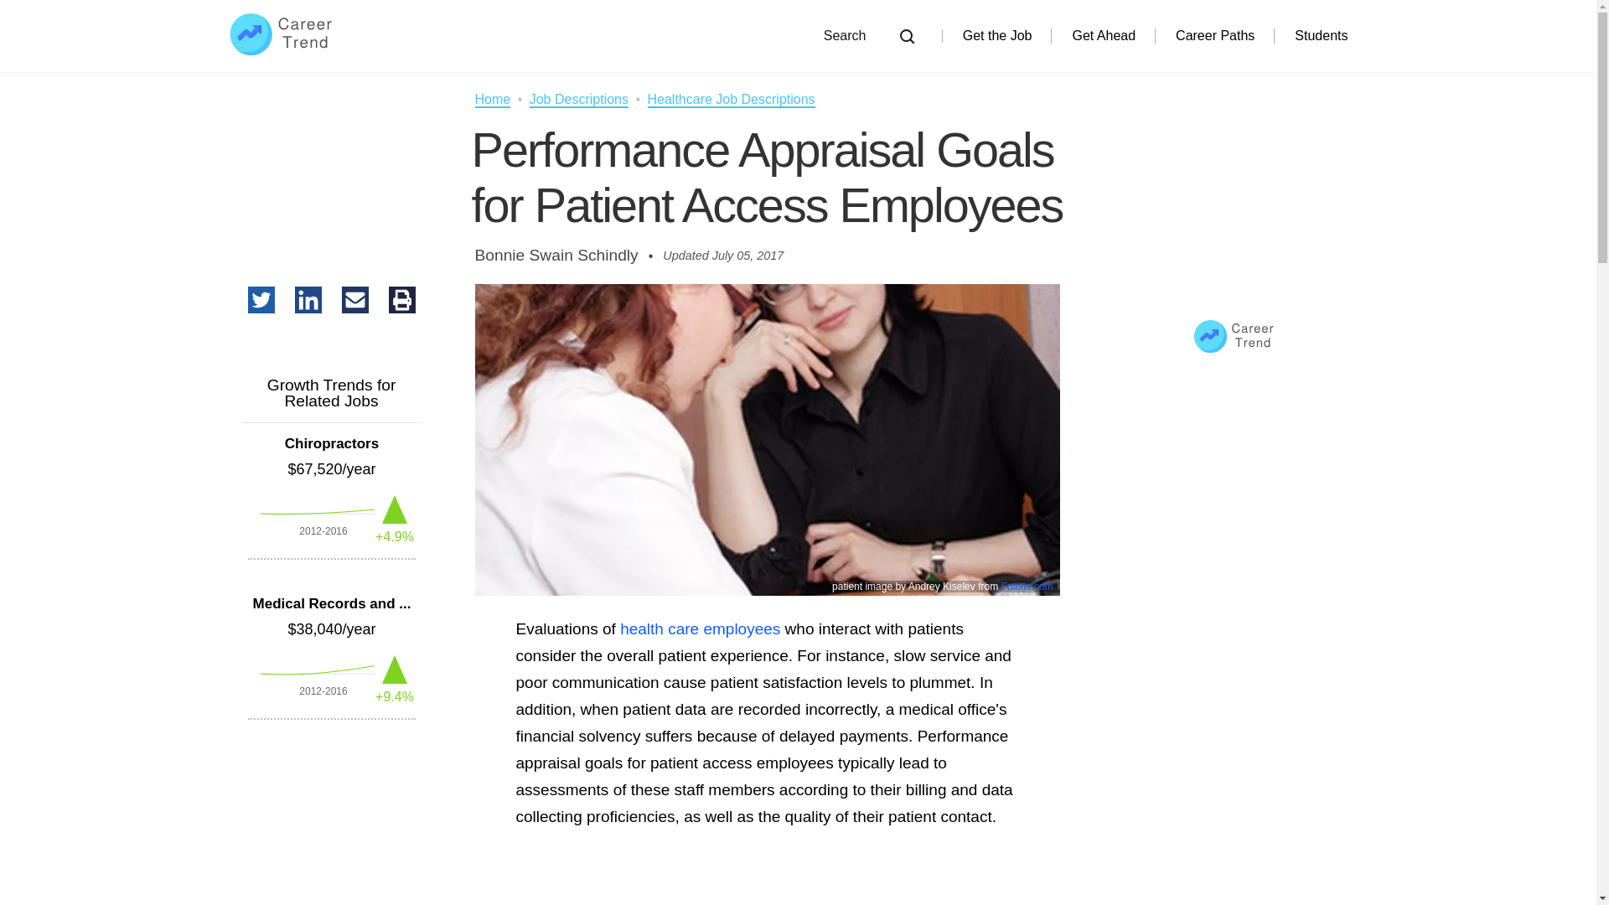 The width and height of the screenshot is (1609, 905). Describe the element at coordinates (1321, 35) in the screenshot. I see `Students` at that location.